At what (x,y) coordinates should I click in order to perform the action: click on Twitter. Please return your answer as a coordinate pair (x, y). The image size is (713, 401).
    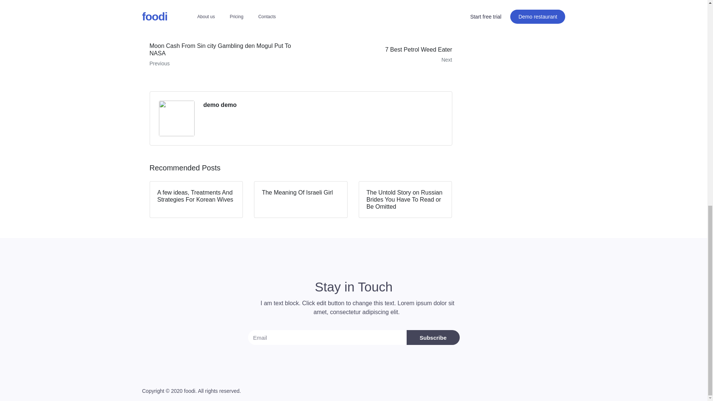
    Looking at the image, I should click on (215, 8).